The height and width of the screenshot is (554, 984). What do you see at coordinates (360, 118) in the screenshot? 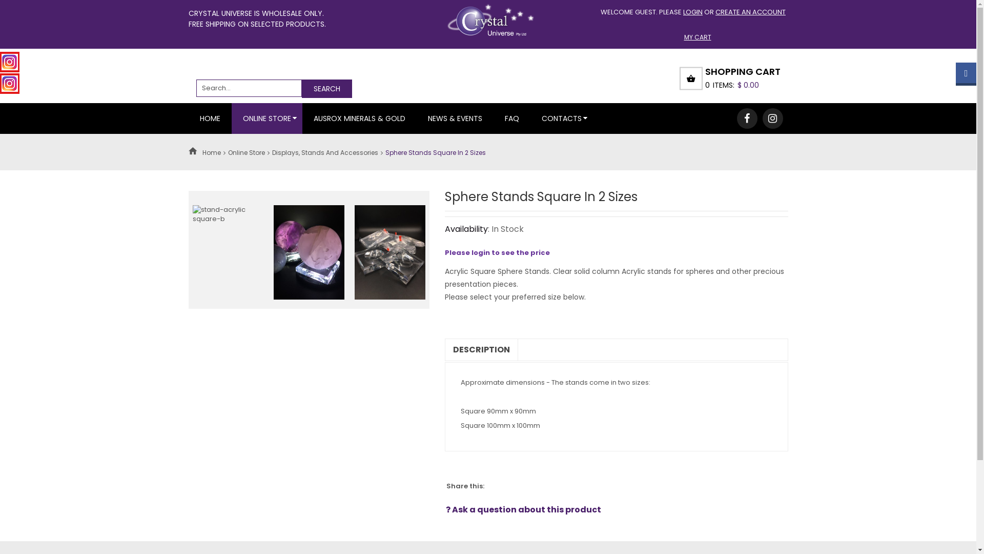
I see `AUSROX MINERALS & GOLD` at bounding box center [360, 118].